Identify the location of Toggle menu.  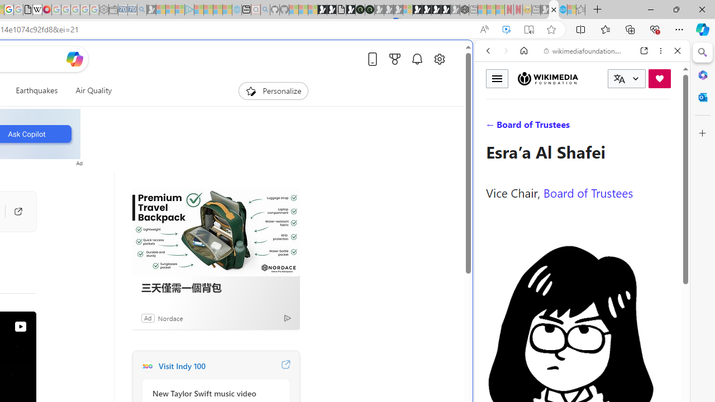
(497, 78).